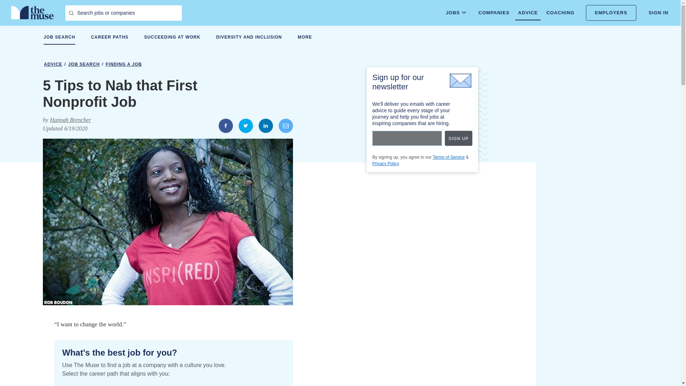 This screenshot has width=686, height=386. What do you see at coordinates (527, 13) in the screenshot?
I see `ADVICE` at bounding box center [527, 13].